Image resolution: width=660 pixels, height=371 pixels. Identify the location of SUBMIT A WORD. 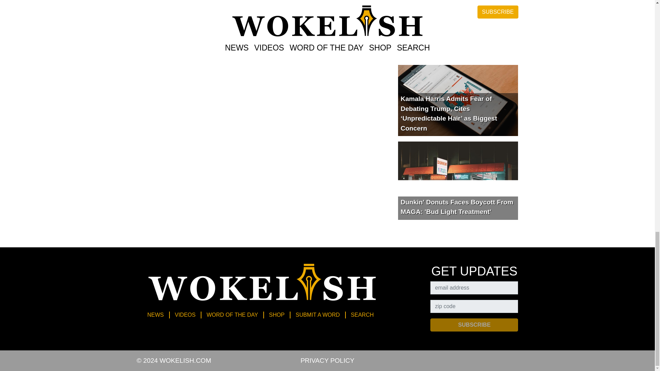
(318, 315).